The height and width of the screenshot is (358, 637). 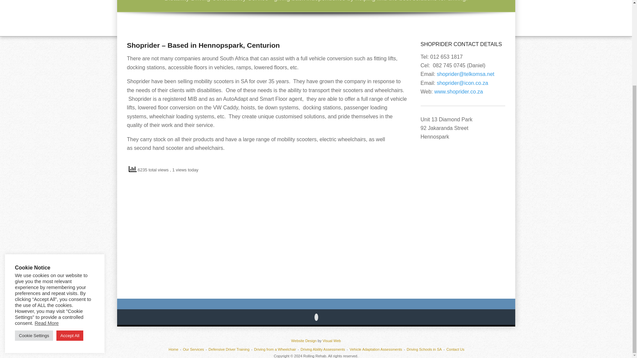 I want to click on Web Design Vaal Triangle, so click(x=331, y=340).